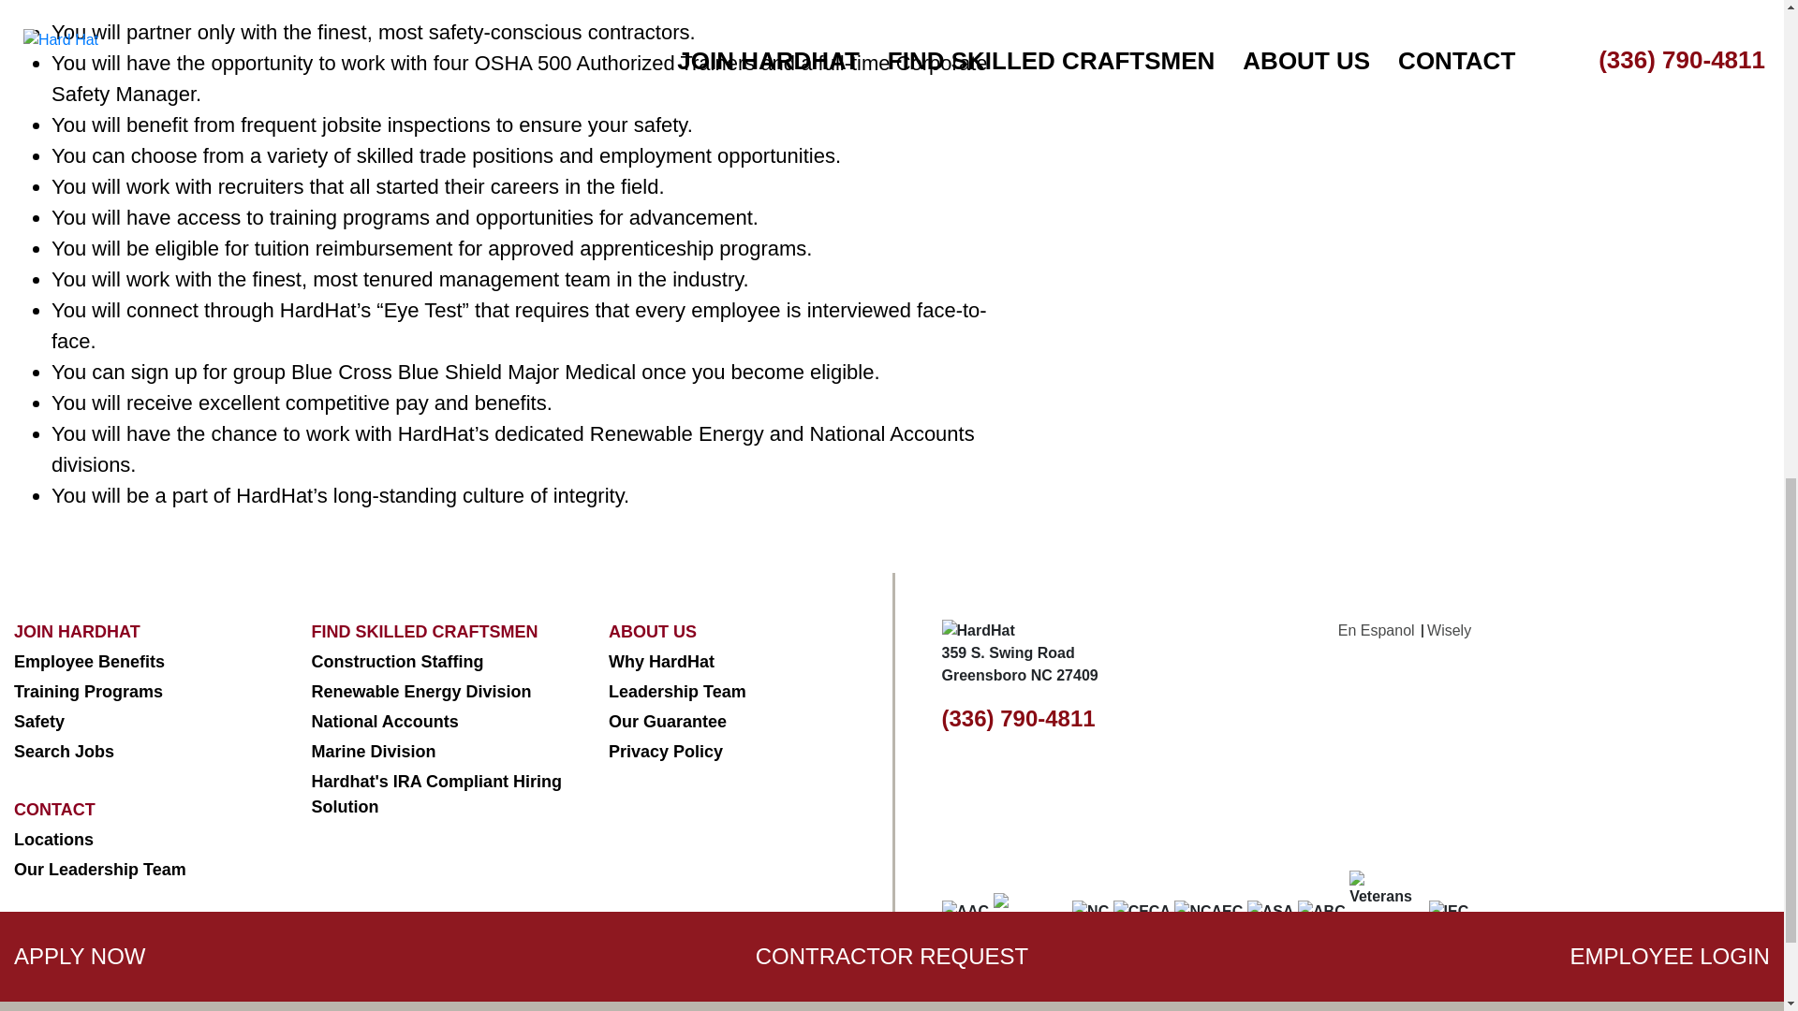 The height and width of the screenshot is (1011, 1798). I want to click on AAC, so click(966, 912).